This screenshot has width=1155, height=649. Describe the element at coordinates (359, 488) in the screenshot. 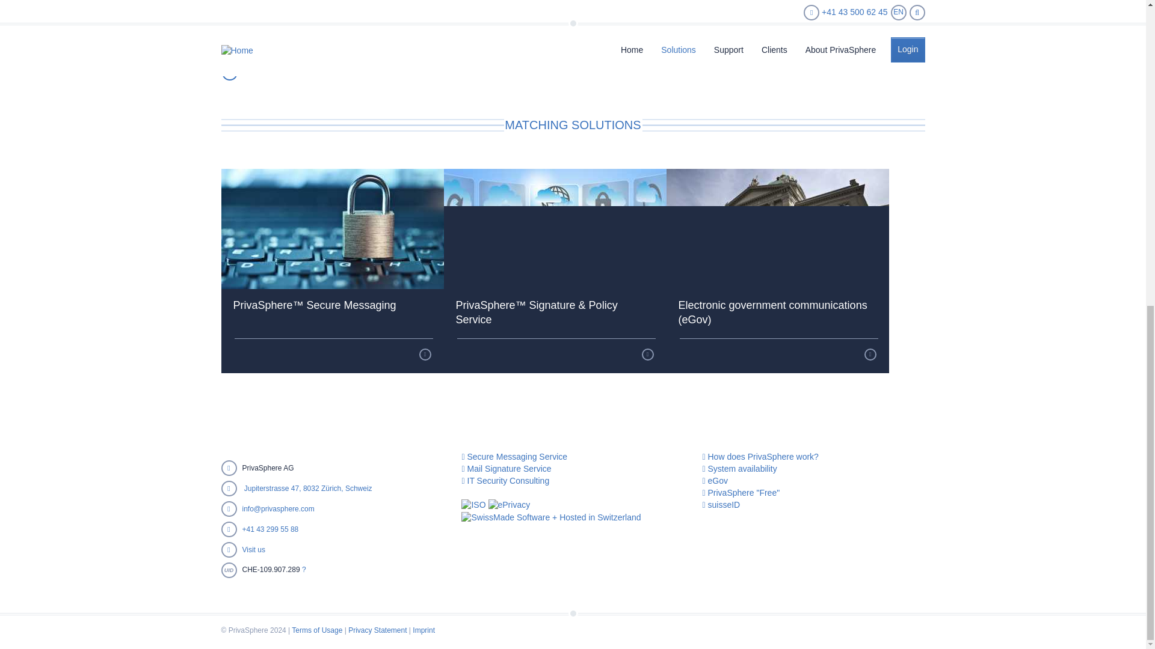

I see `by Google` at that location.